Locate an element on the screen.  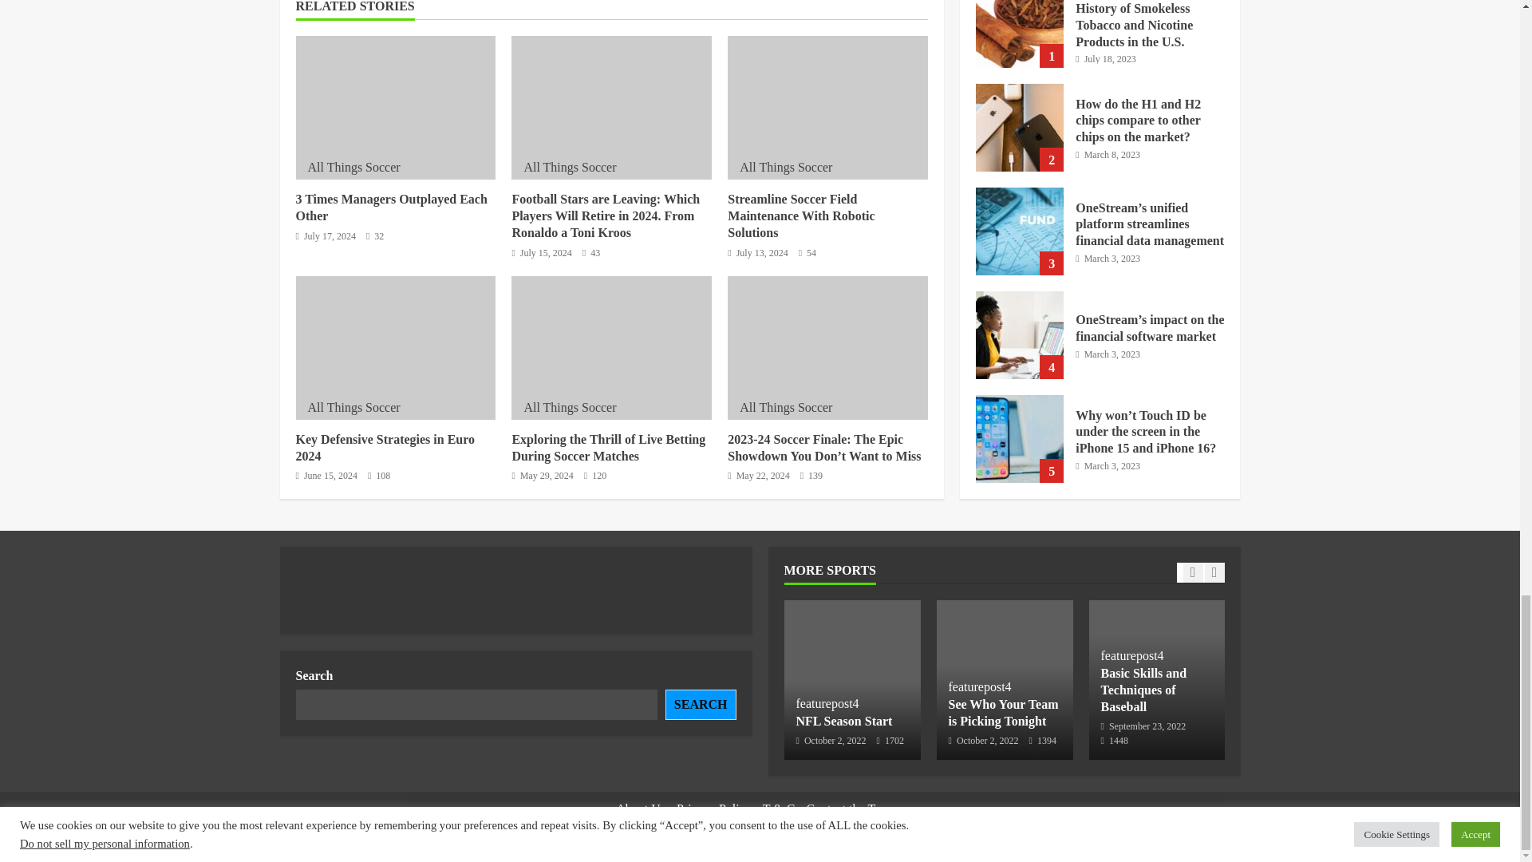
3 Times Managers Outplayed Each Other is located at coordinates (391, 207).